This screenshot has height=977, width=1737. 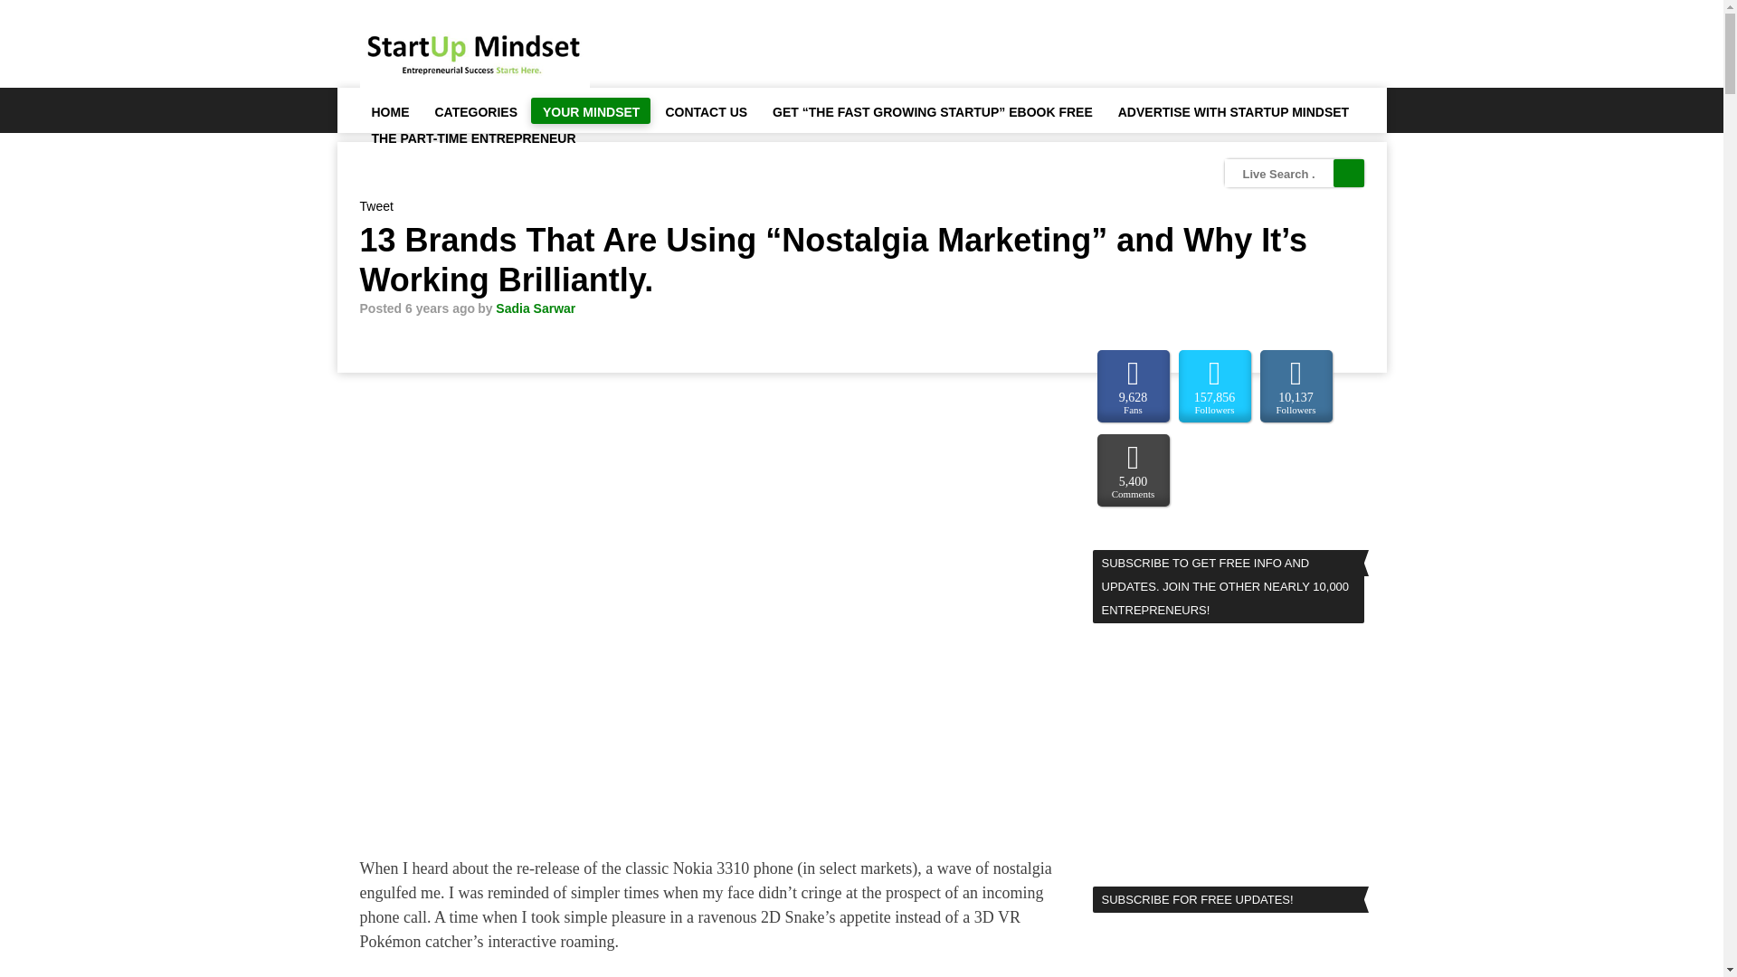 I want to click on Tweet, so click(x=376, y=206).